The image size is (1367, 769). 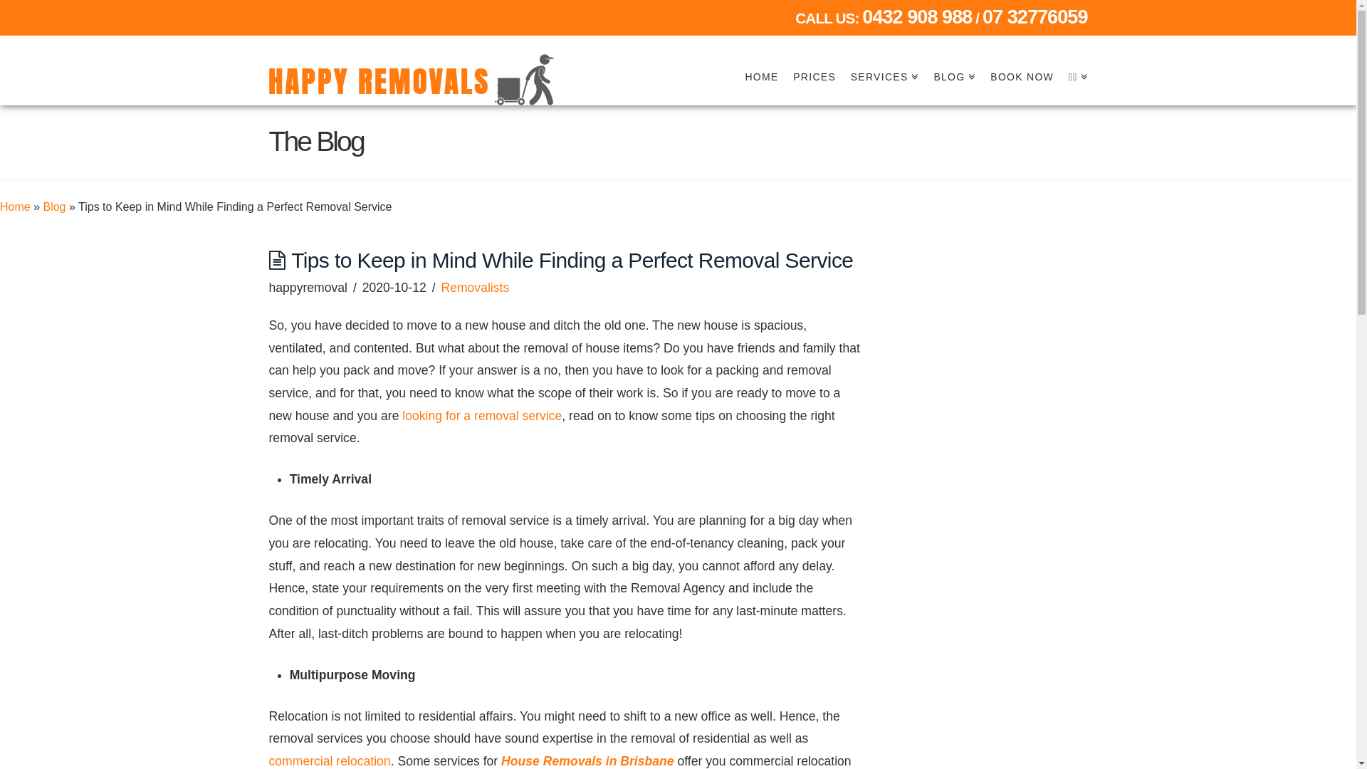 I want to click on SERVICES, so click(x=884, y=61).